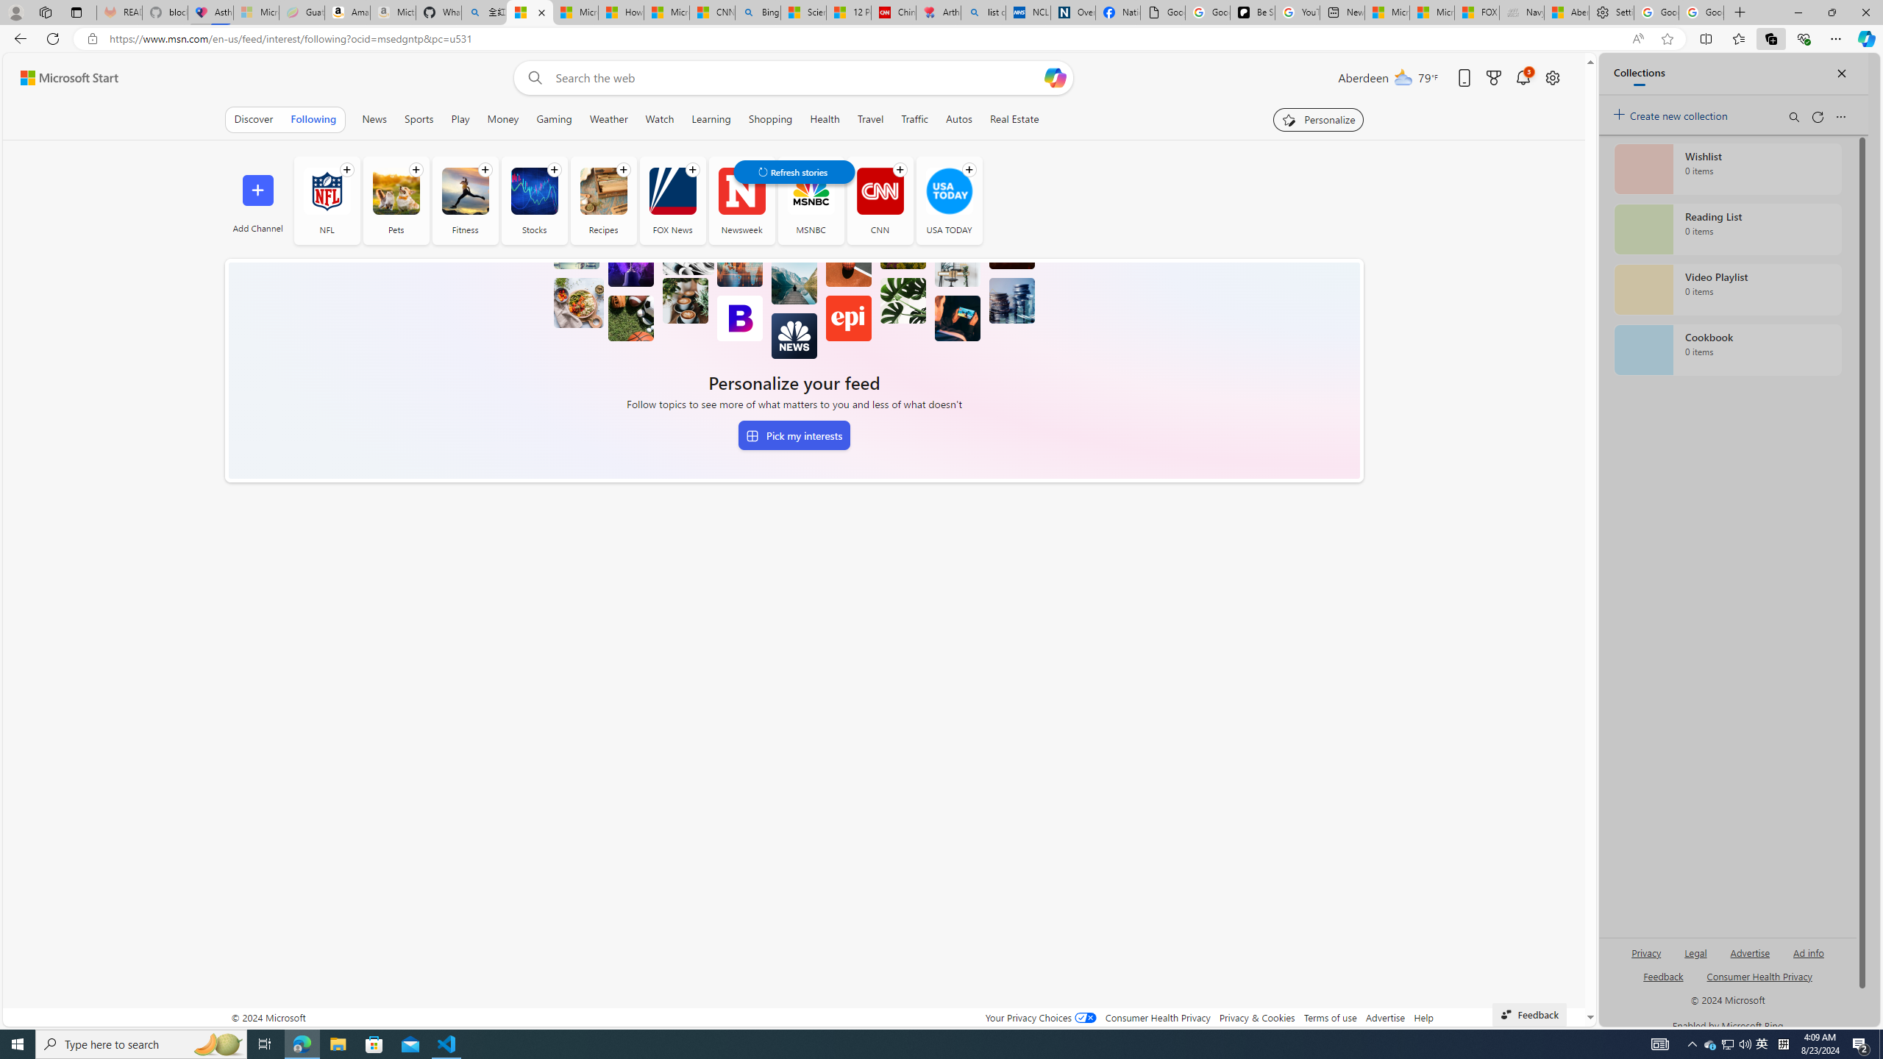 This screenshot has height=1059, width=1883. What do you see at coordinates (941, 39) in the screenshot?
I see `App bar` at bounding box center [941, 39].